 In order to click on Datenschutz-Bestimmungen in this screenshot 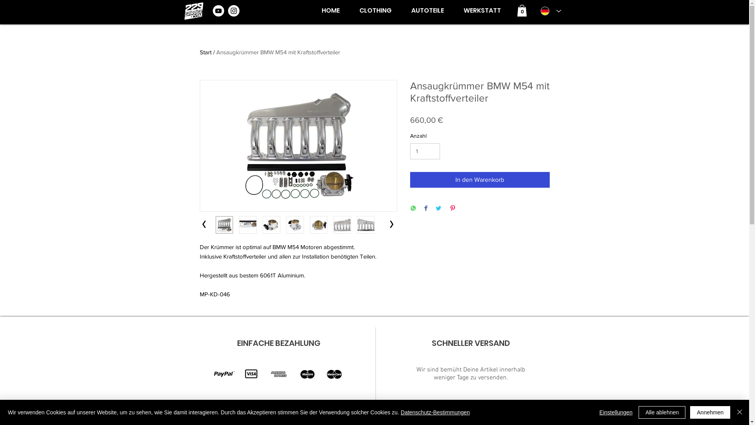, I will do `click(435, 412)`.